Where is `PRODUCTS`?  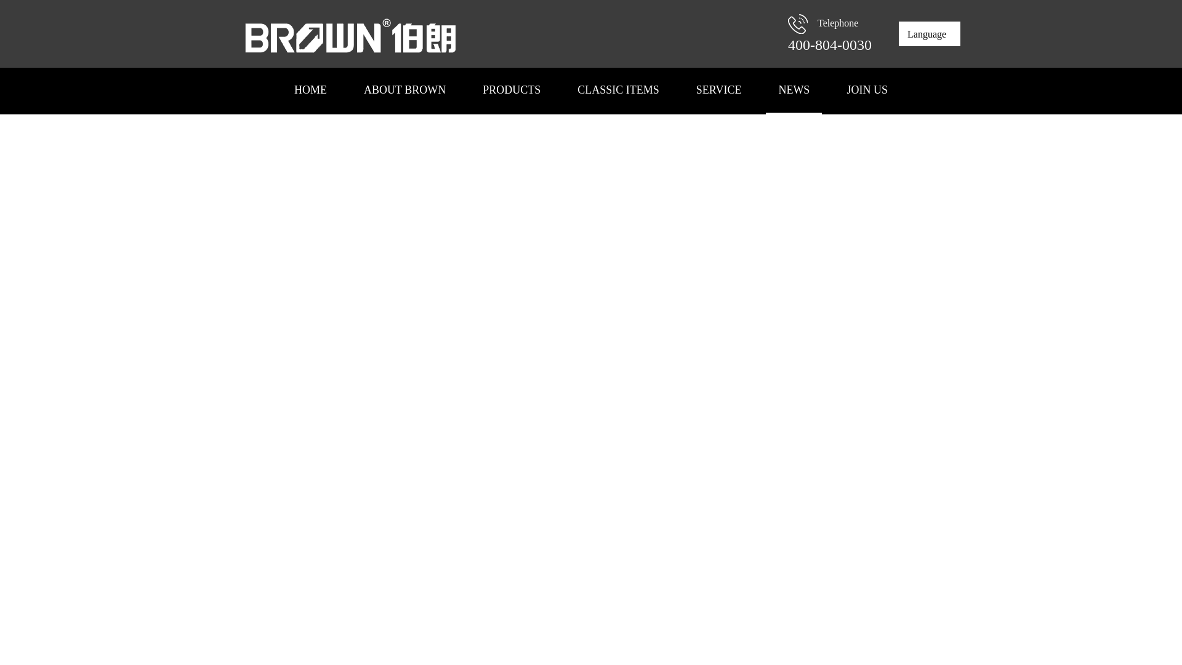
PRODUCTS is located at coordinates (512, 90).